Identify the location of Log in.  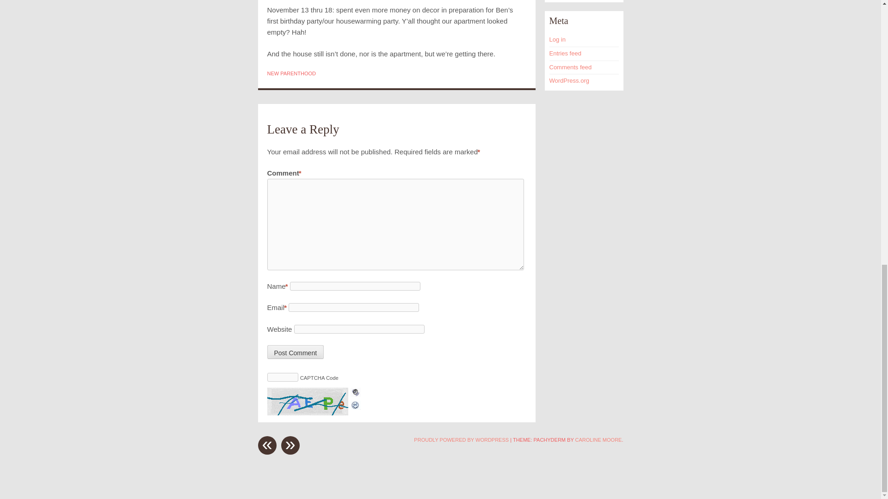
(558, 39).